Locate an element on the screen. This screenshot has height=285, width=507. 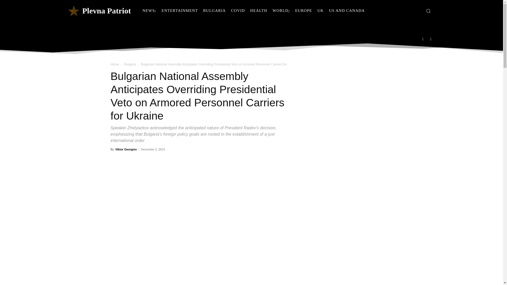
HEALTH is located at coordinates (258, 11).